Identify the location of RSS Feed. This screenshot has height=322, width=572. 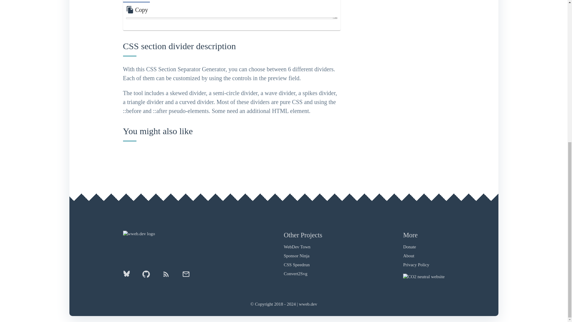
(297, 247).